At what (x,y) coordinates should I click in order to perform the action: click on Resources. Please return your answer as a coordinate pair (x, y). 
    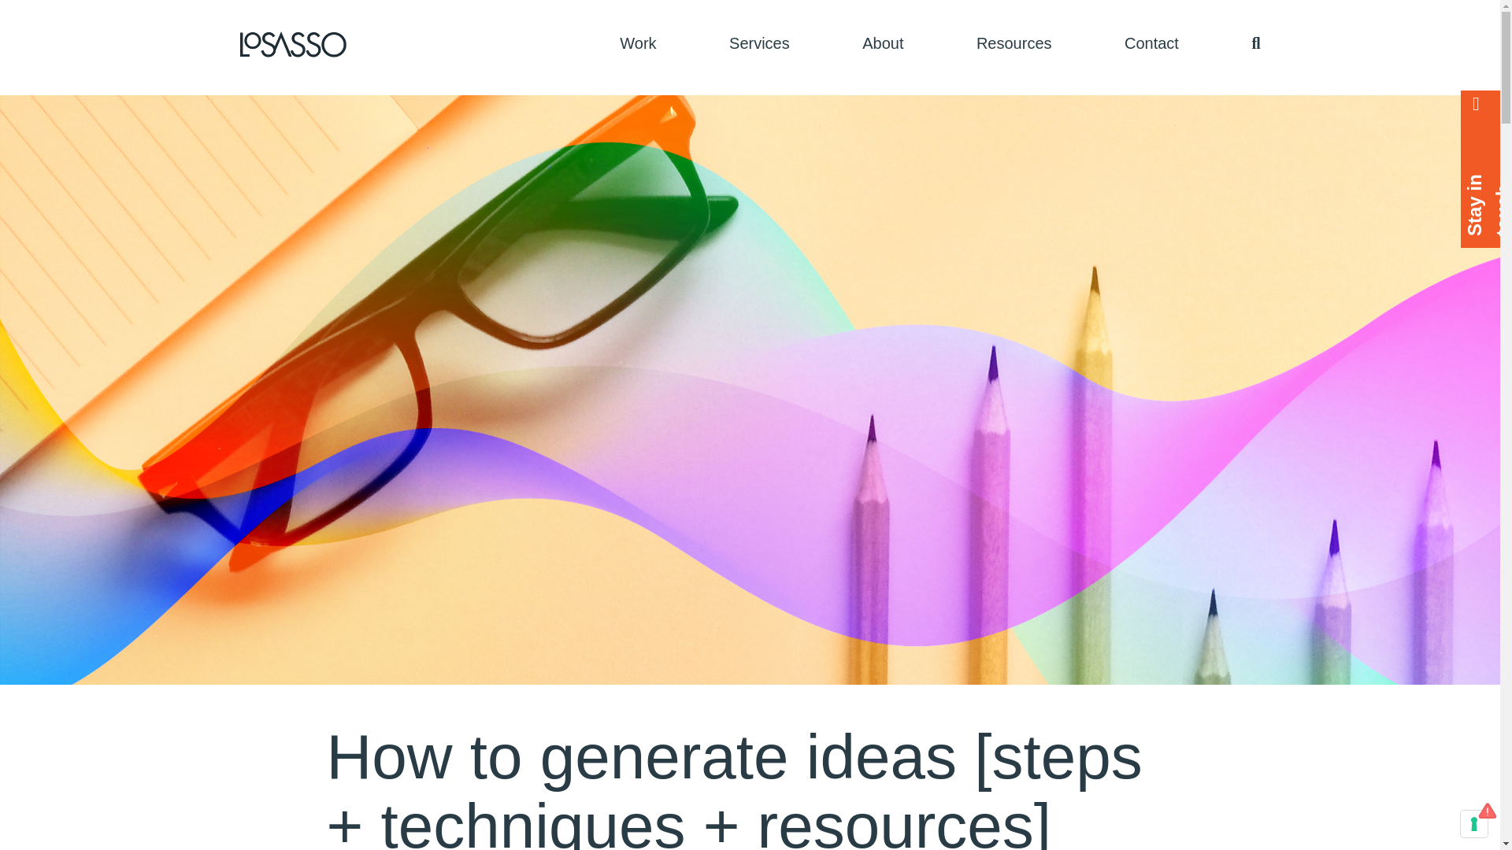
    Looking at the image, I should click on (1014, 42).